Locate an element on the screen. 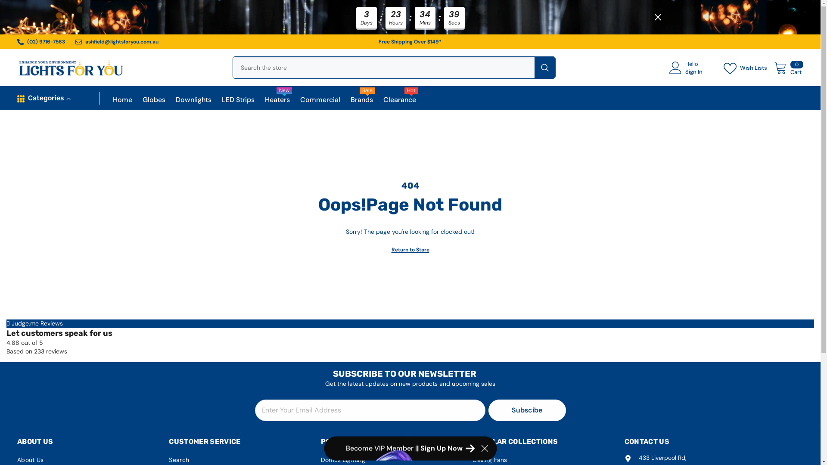 The height and width of the screenshot is (465, 827). | Sign Up Now is located at coordinates (446, 448).